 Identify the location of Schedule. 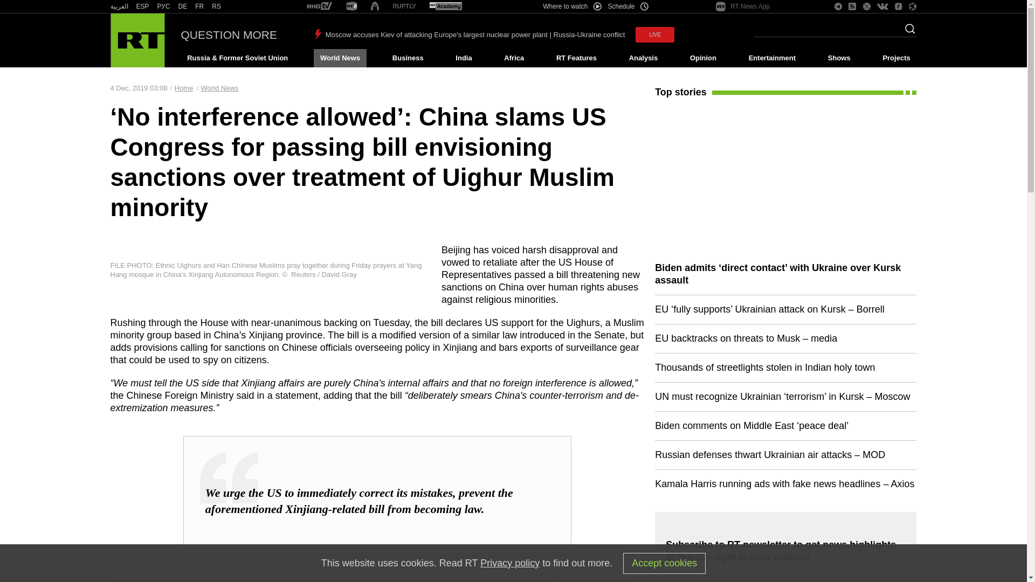
(629, 6).